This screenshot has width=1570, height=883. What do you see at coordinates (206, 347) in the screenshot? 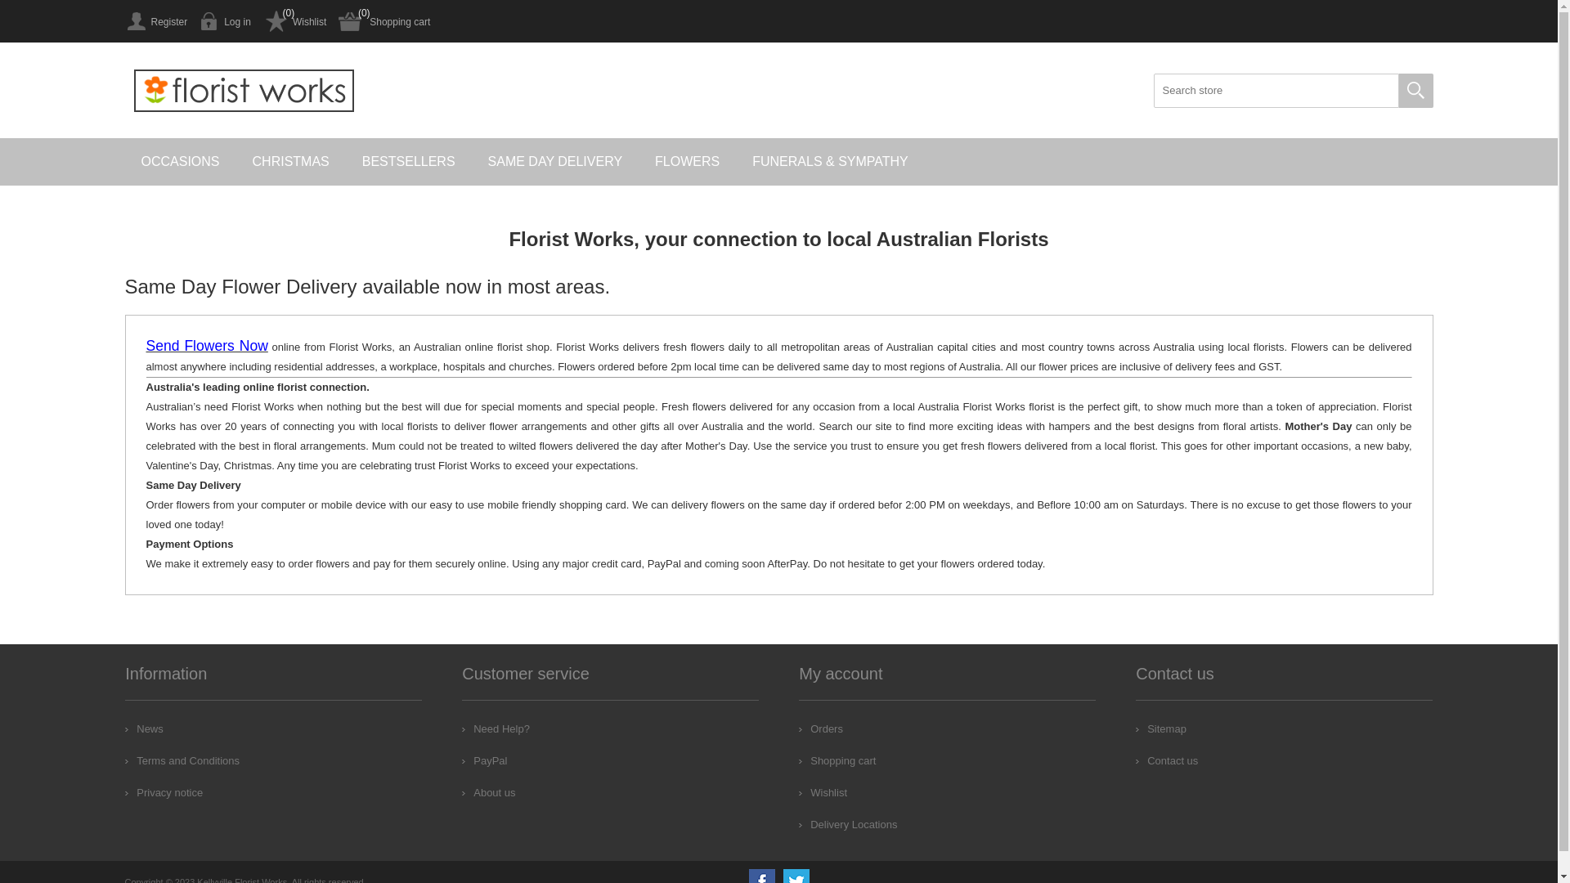
I see `Send Flowers Now` at bounding box center [206, 347].